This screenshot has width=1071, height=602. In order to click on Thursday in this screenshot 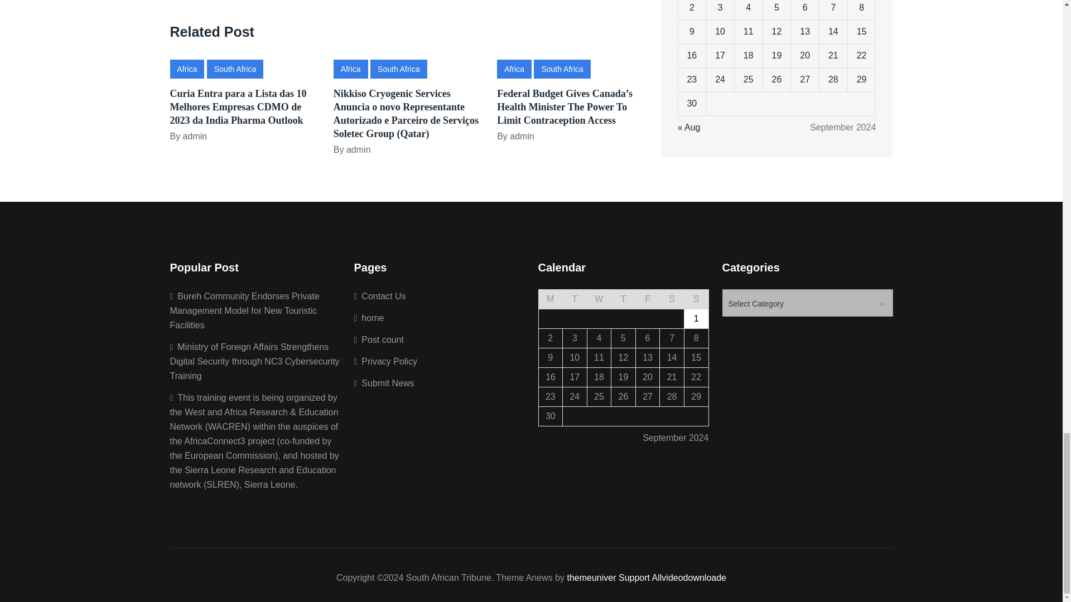, I will do `click(624, 299)`.